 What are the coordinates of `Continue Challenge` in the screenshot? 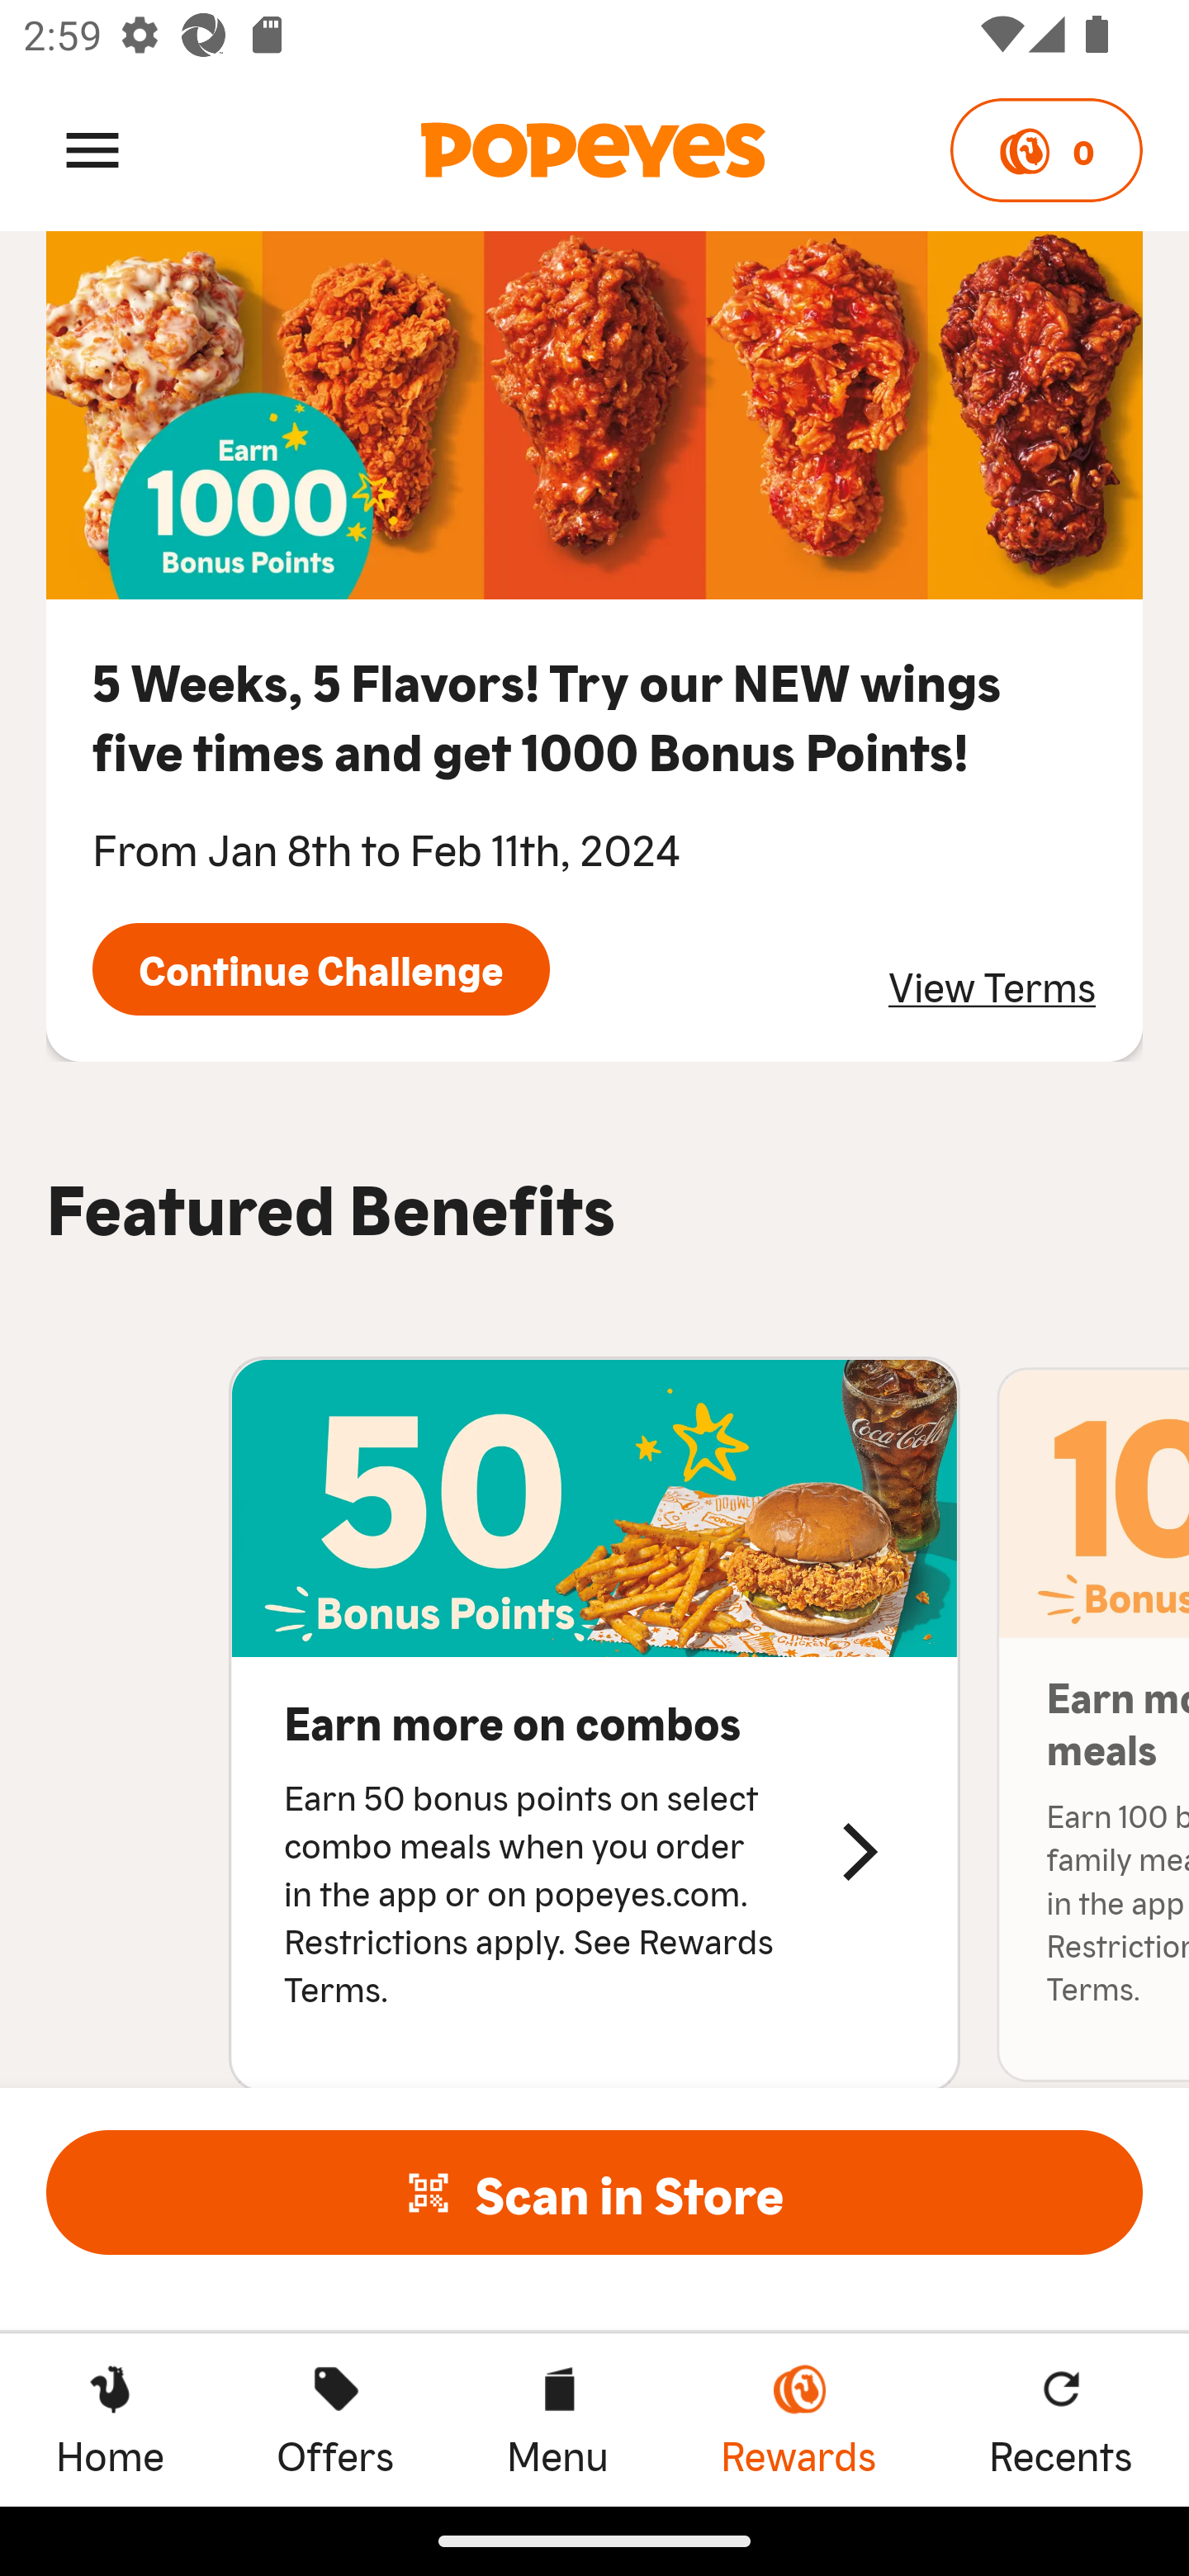 It's located at (320, 968).